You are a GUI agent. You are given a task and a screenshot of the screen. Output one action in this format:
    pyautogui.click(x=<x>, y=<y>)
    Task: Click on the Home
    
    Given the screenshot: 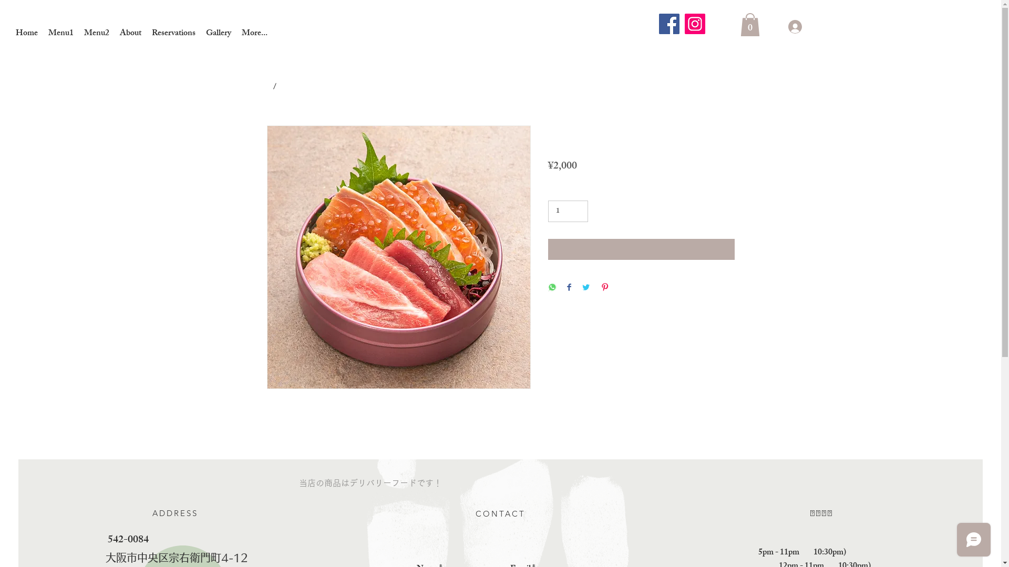 What is the action you would take?
    pyautogui.click(x=27, y=34)
    